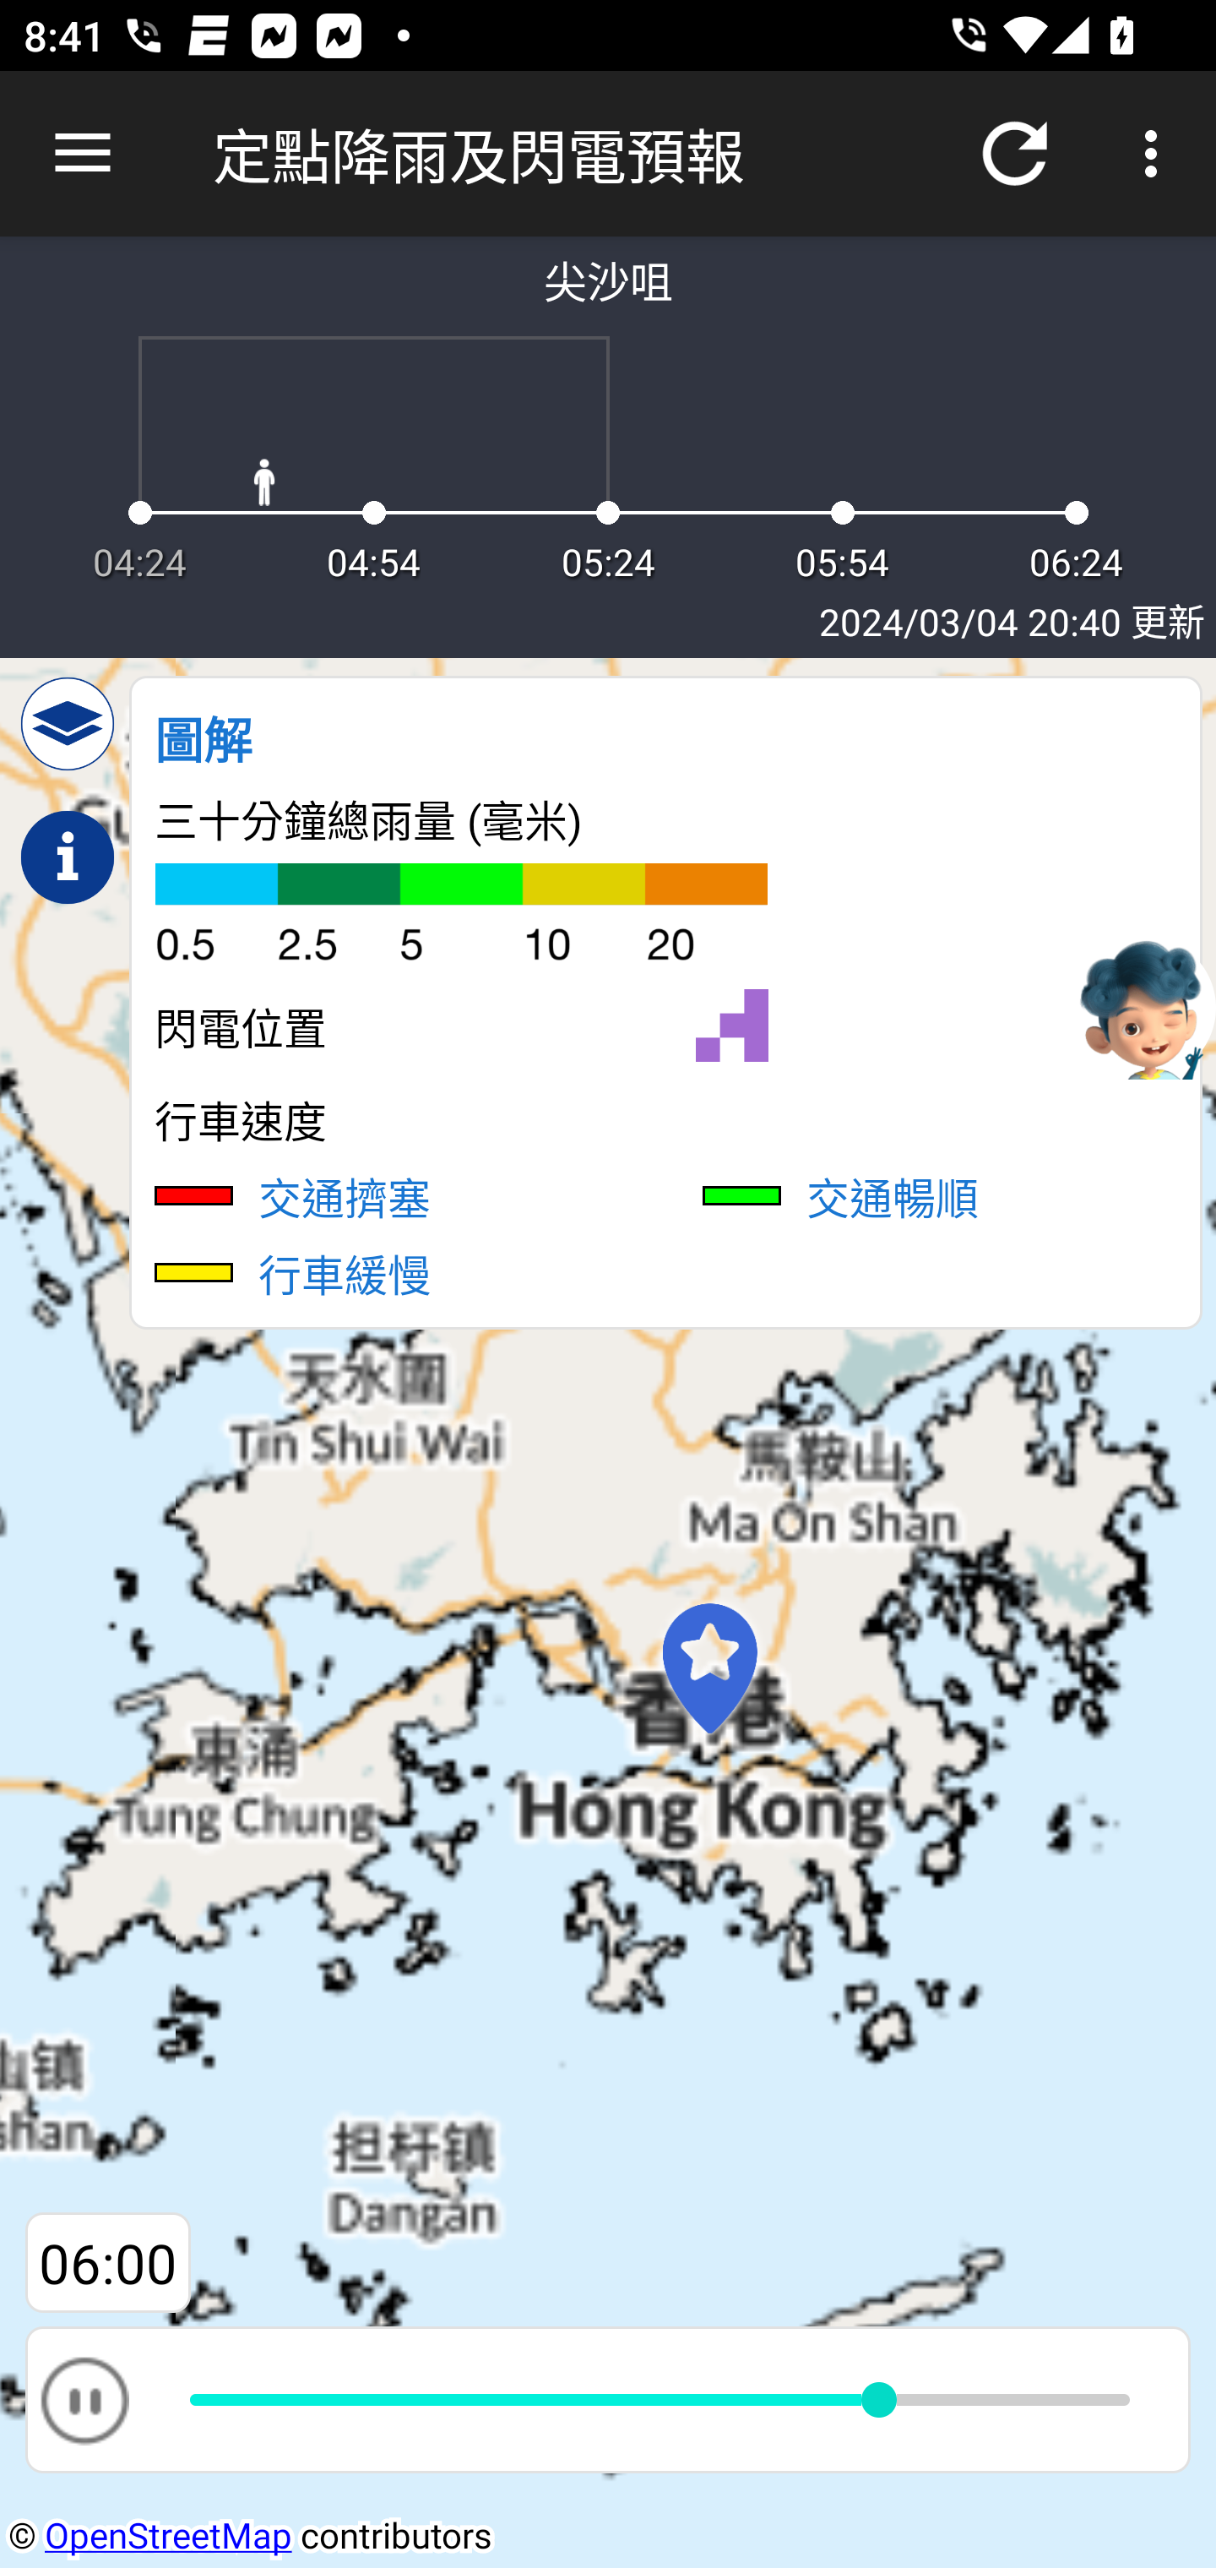  What do you see at coordinates (68, 724) in the screenshot?
I see `選擇 圖層` at bounding box center [68, 724].